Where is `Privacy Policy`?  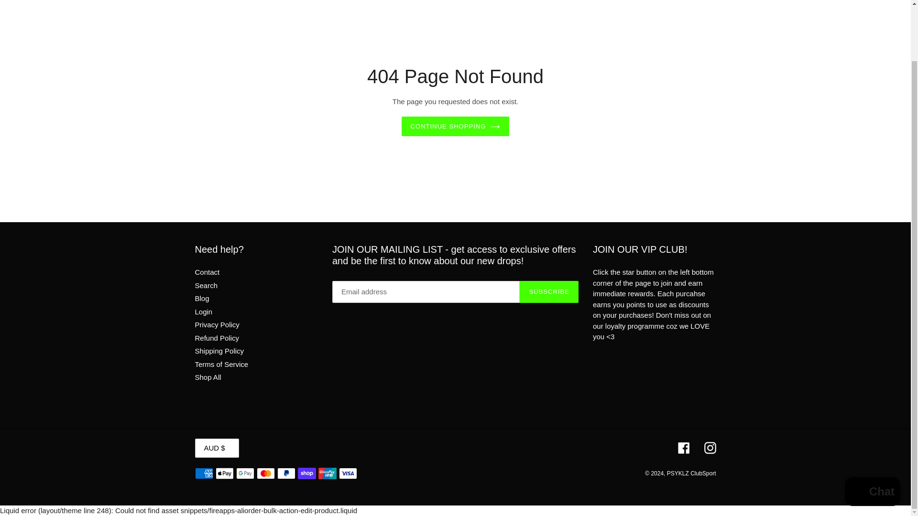 Privacy Policy is located at coordinates (217, 324).